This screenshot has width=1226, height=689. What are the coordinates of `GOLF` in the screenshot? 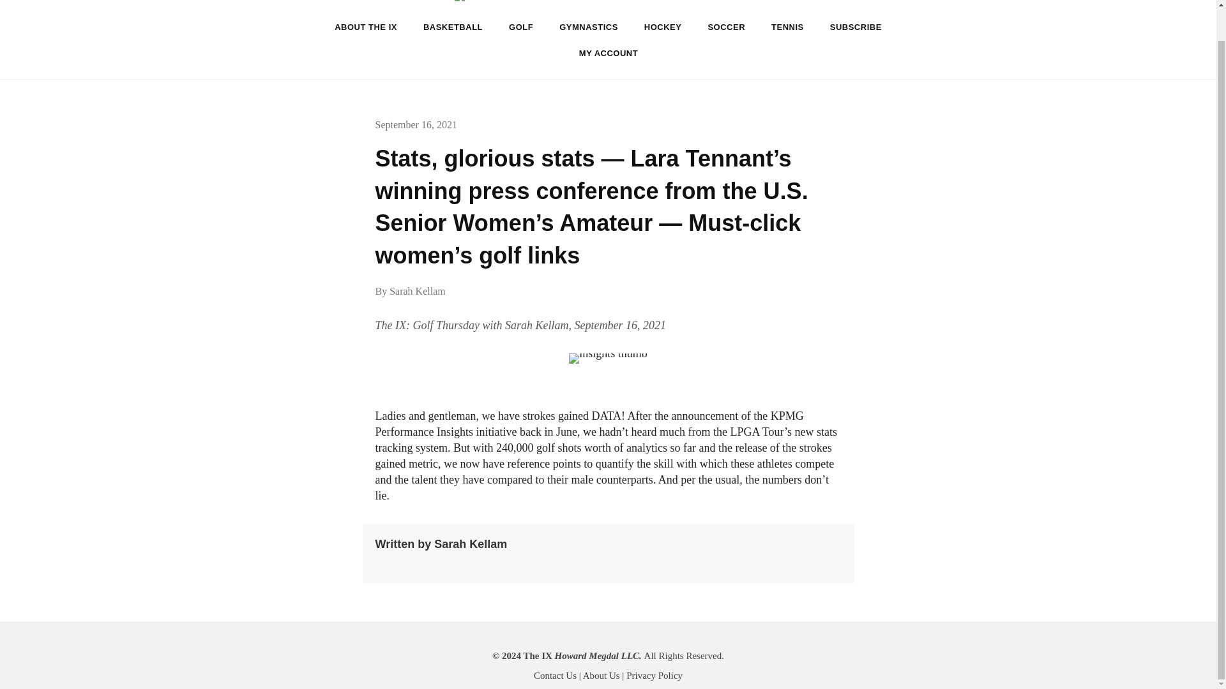 It's located at (521, 27).